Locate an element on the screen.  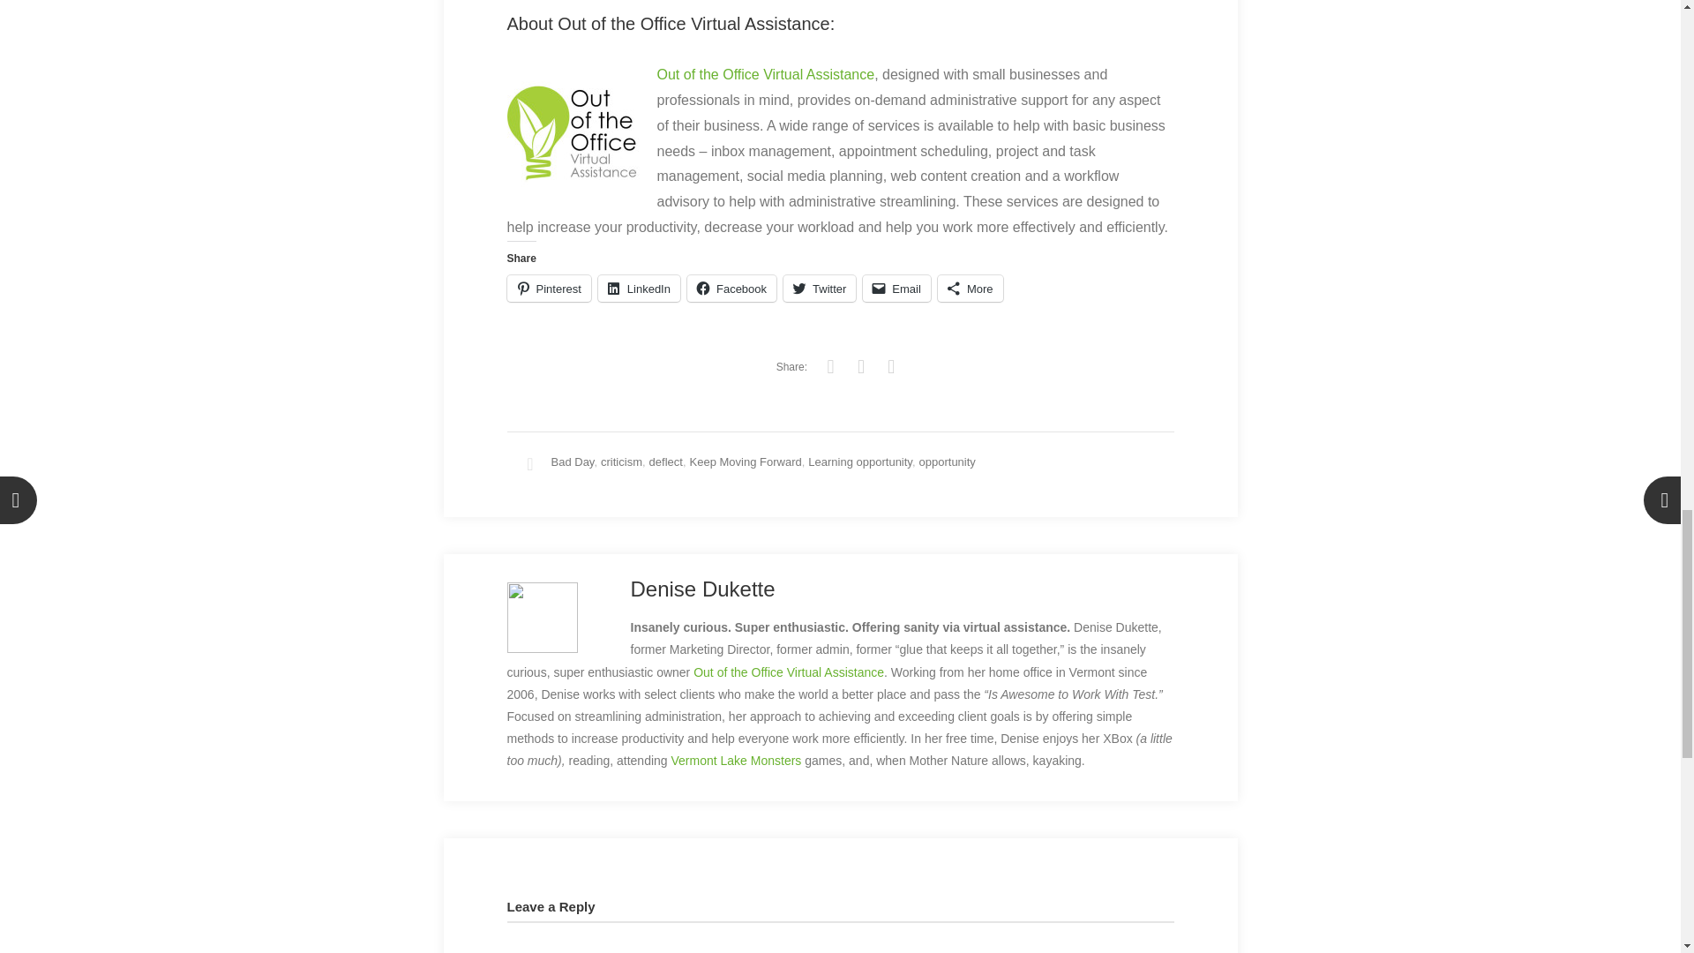
Click to share on Facebook is located at coordinates (731, 289).